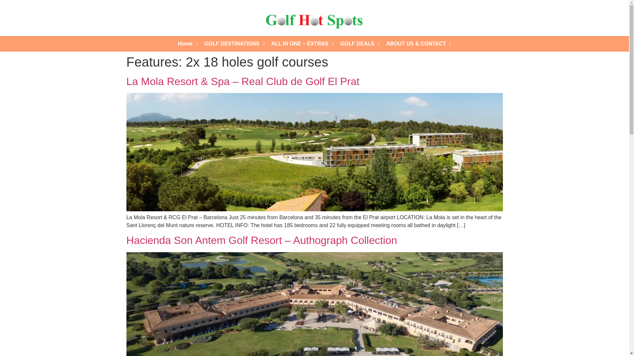  I want to click on Home, so click(188, 44).